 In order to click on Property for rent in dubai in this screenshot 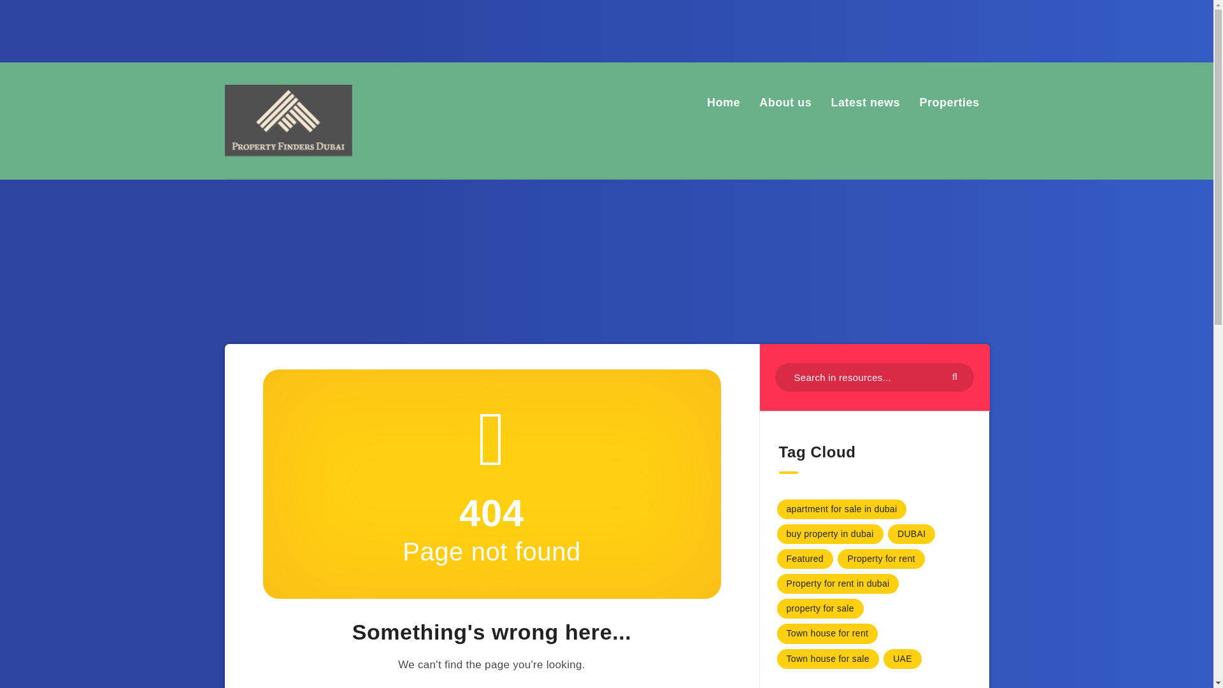, I will do `click(838, 584)`.